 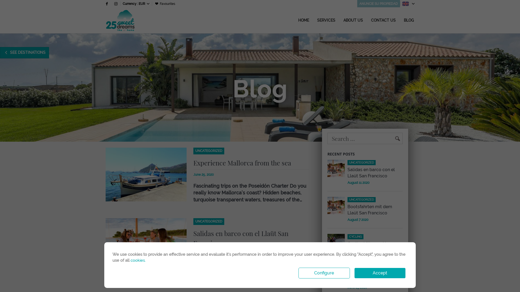 What do you see at coordinates (383, 20) in the screenshot?
I see `CONTACT US` at bounding box center [383, 20].